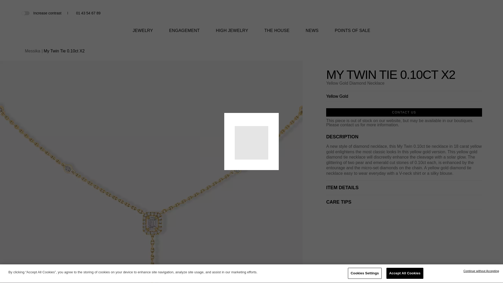 This screenshot has height=283, width=503. What do you see at coordinates (470, 13) in the screenshot?
I see `Wishlist` at bounding box center [470, 13].